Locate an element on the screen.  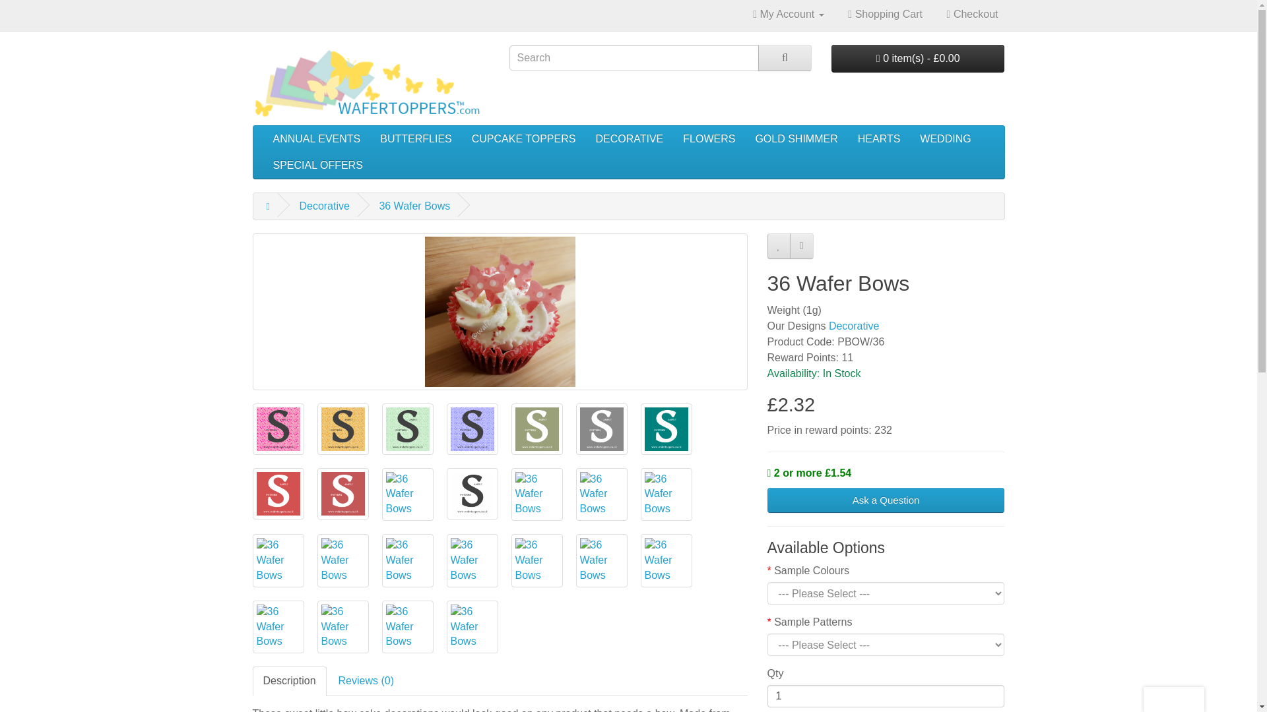
GOLD SHIMMER is located at coordinates (796, 139).